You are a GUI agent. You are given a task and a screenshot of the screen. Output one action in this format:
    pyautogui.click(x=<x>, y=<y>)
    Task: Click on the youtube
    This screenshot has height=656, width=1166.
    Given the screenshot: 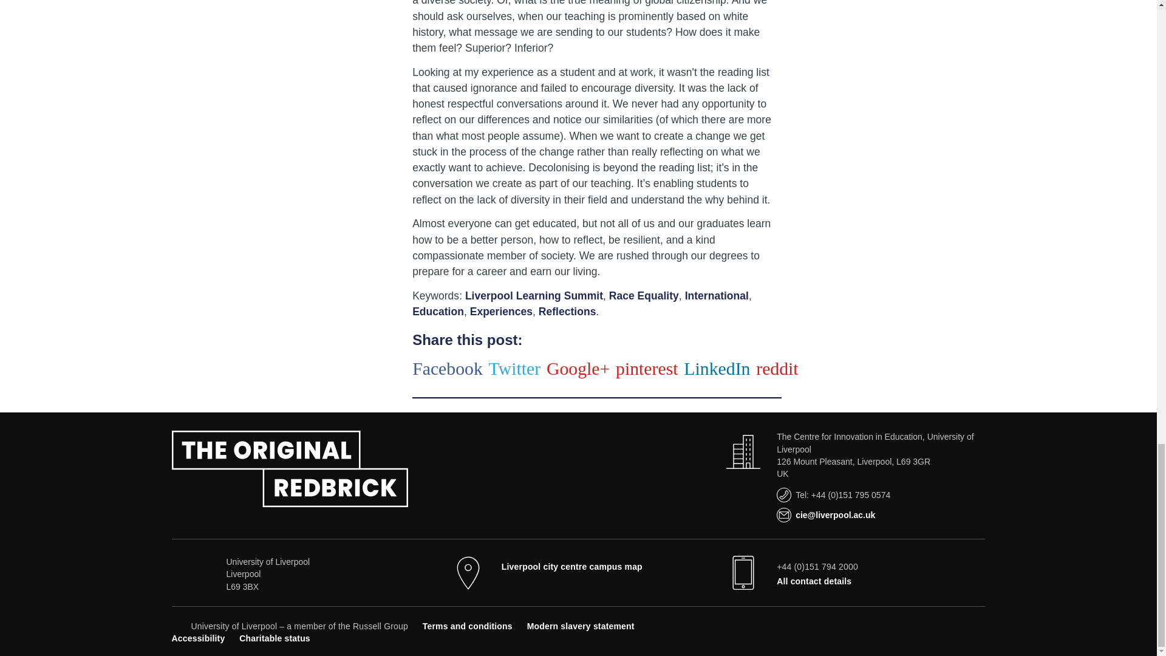 What is the action you would take?
    pyautogui.click(x=938, y=624)
    